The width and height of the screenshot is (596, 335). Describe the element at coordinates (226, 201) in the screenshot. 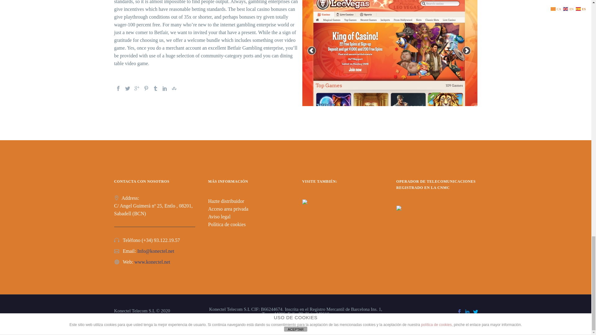

I see `Hazte distribuidor` at that location.